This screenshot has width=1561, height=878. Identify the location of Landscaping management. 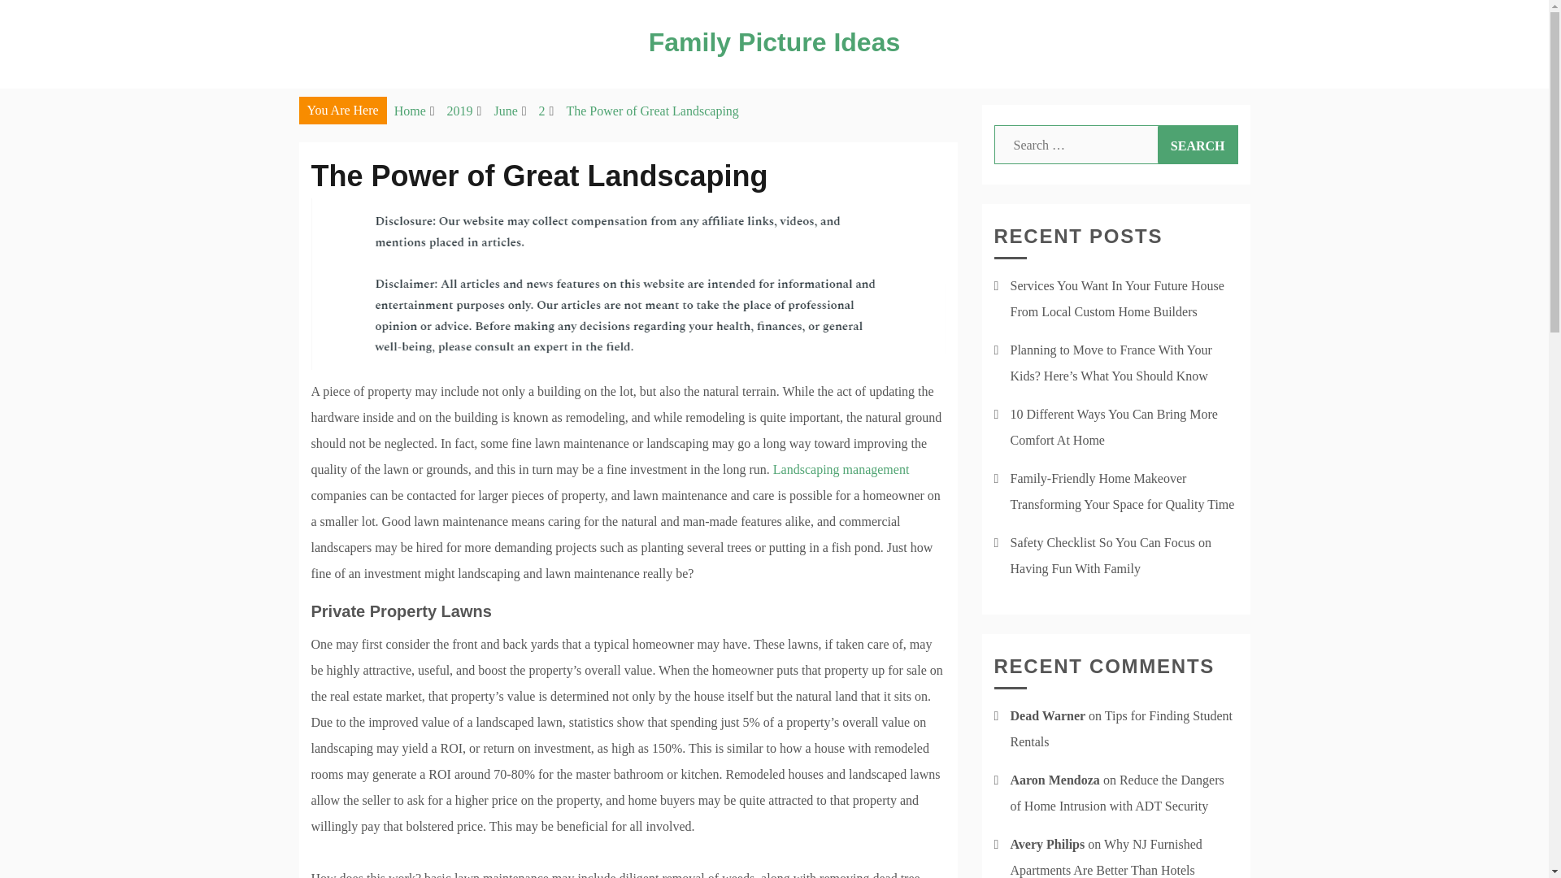
(841, 470).